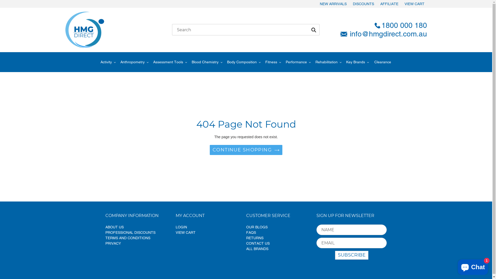  What do you see at coordinates (244, 62) in the screenshot?
I see `Body Composition` at bounding box center [244, 62].